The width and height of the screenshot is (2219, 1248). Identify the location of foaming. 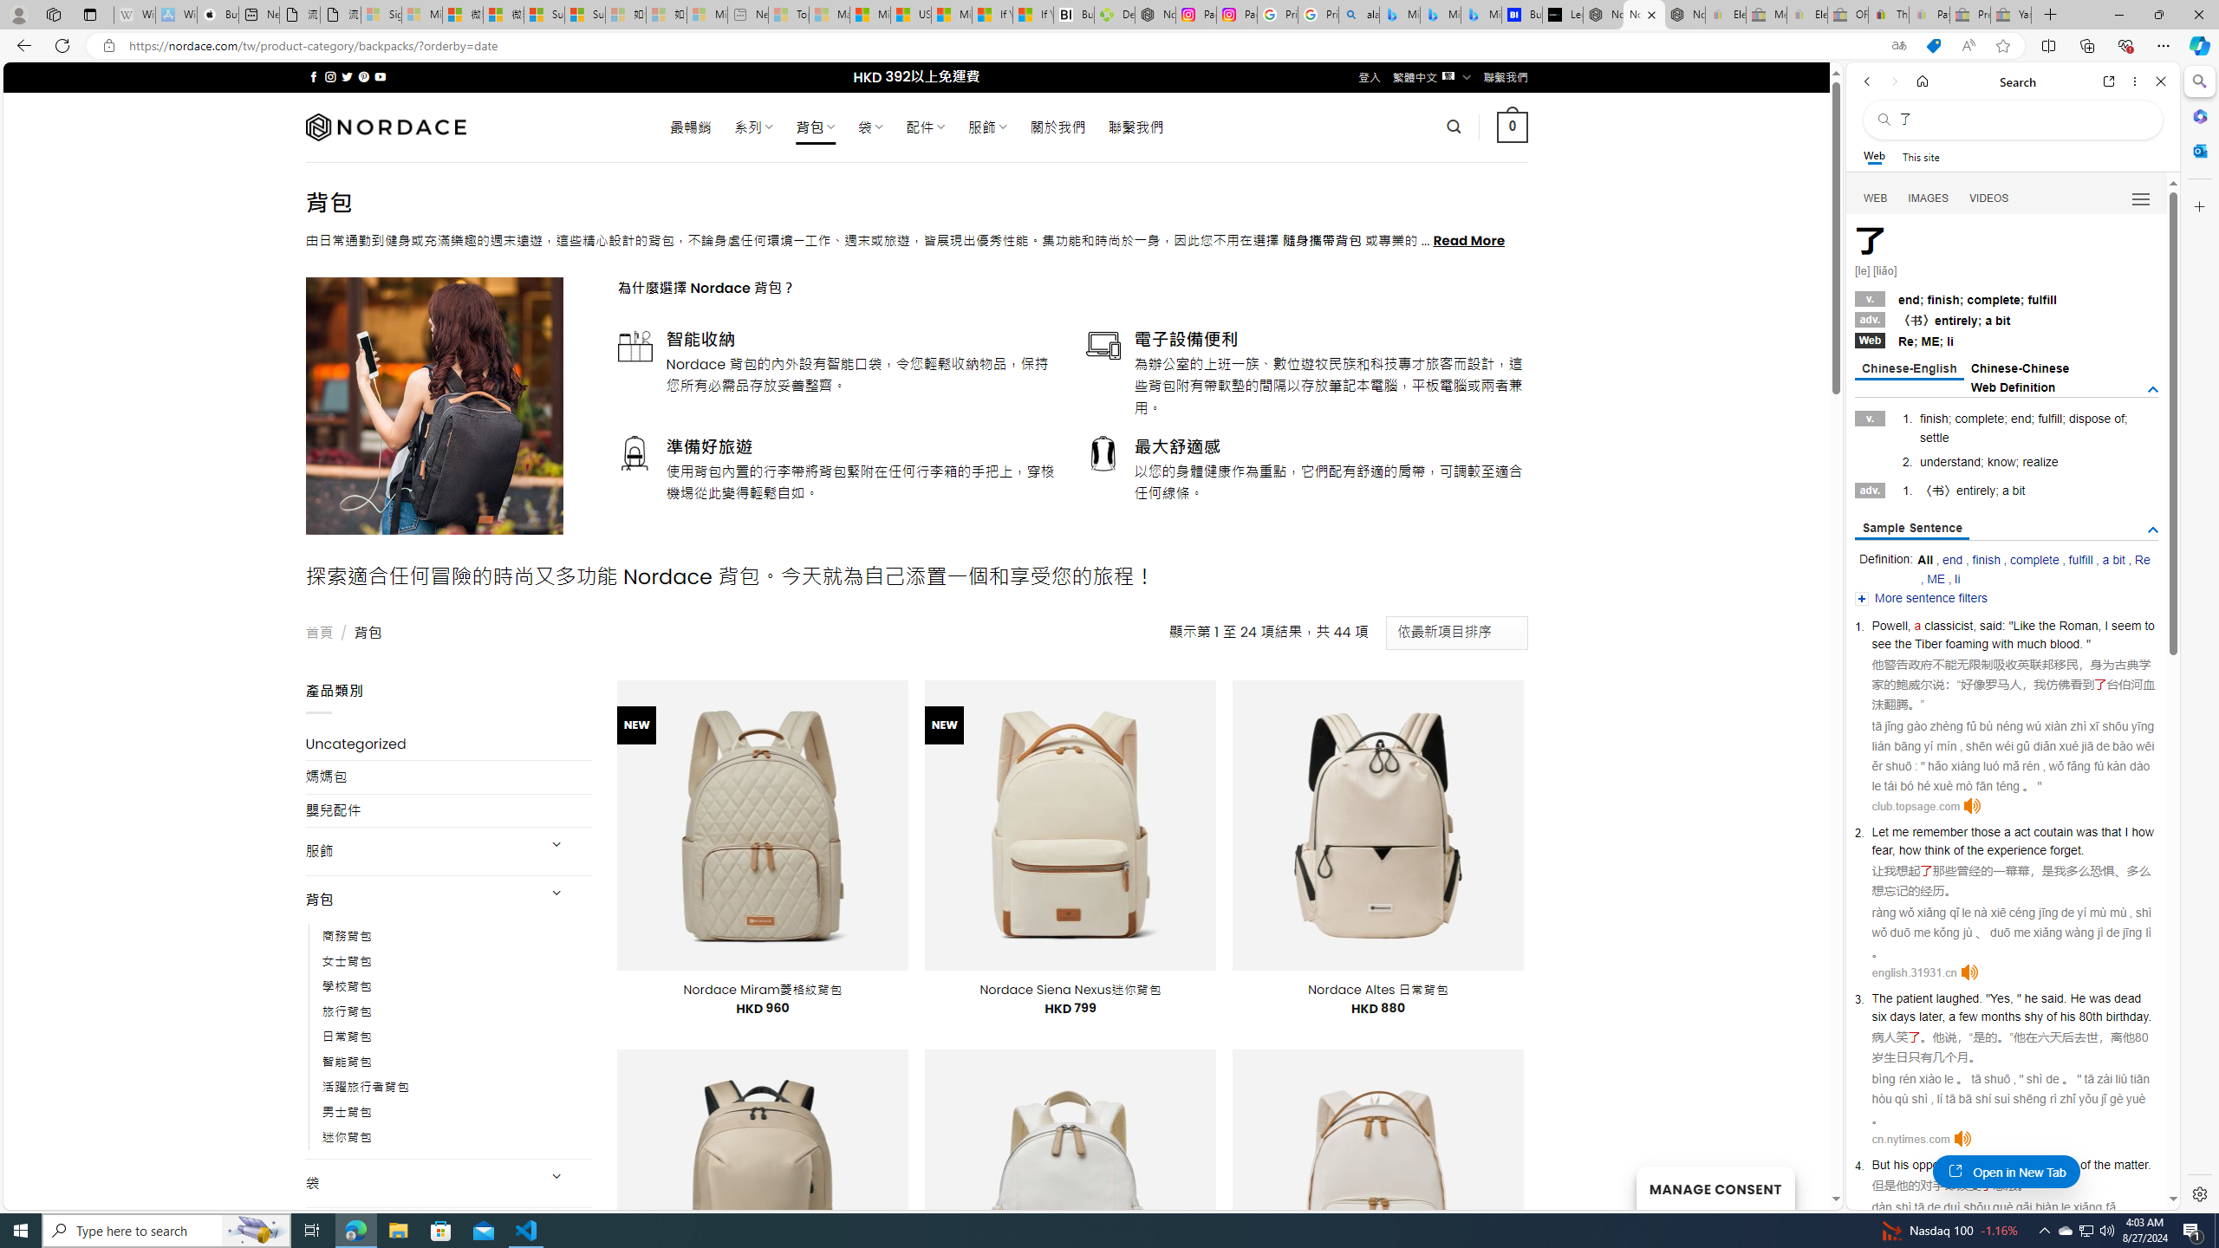
(1967, 643).